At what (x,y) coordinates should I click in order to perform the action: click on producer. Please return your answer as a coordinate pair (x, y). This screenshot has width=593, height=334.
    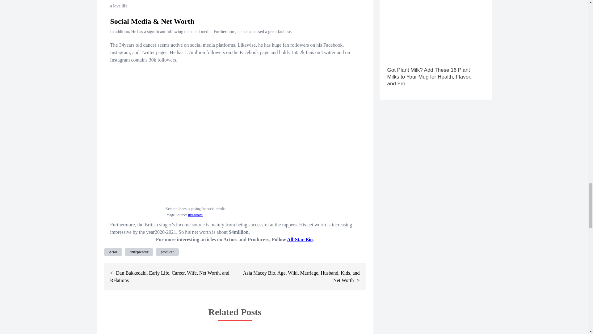
    Looking at the image, I should click on (167, 252).